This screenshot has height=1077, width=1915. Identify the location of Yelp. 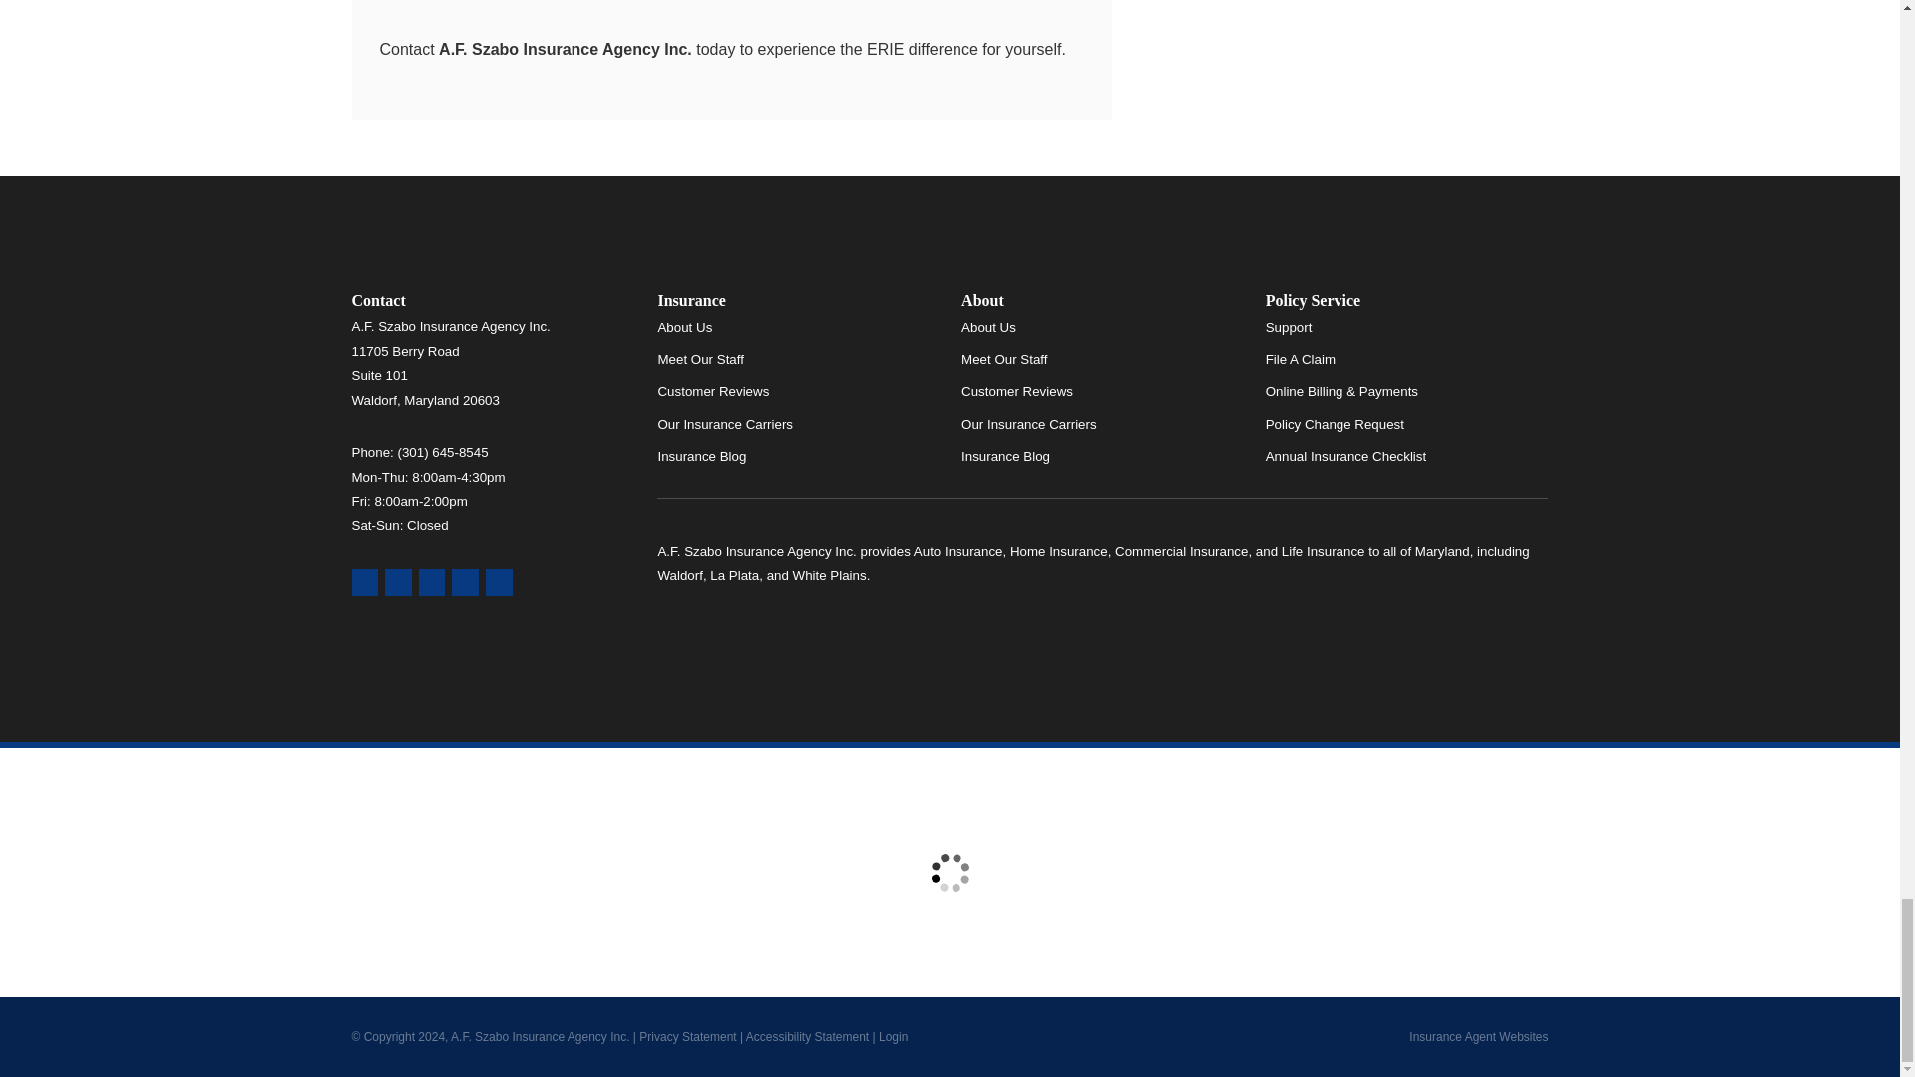
(397, 582).